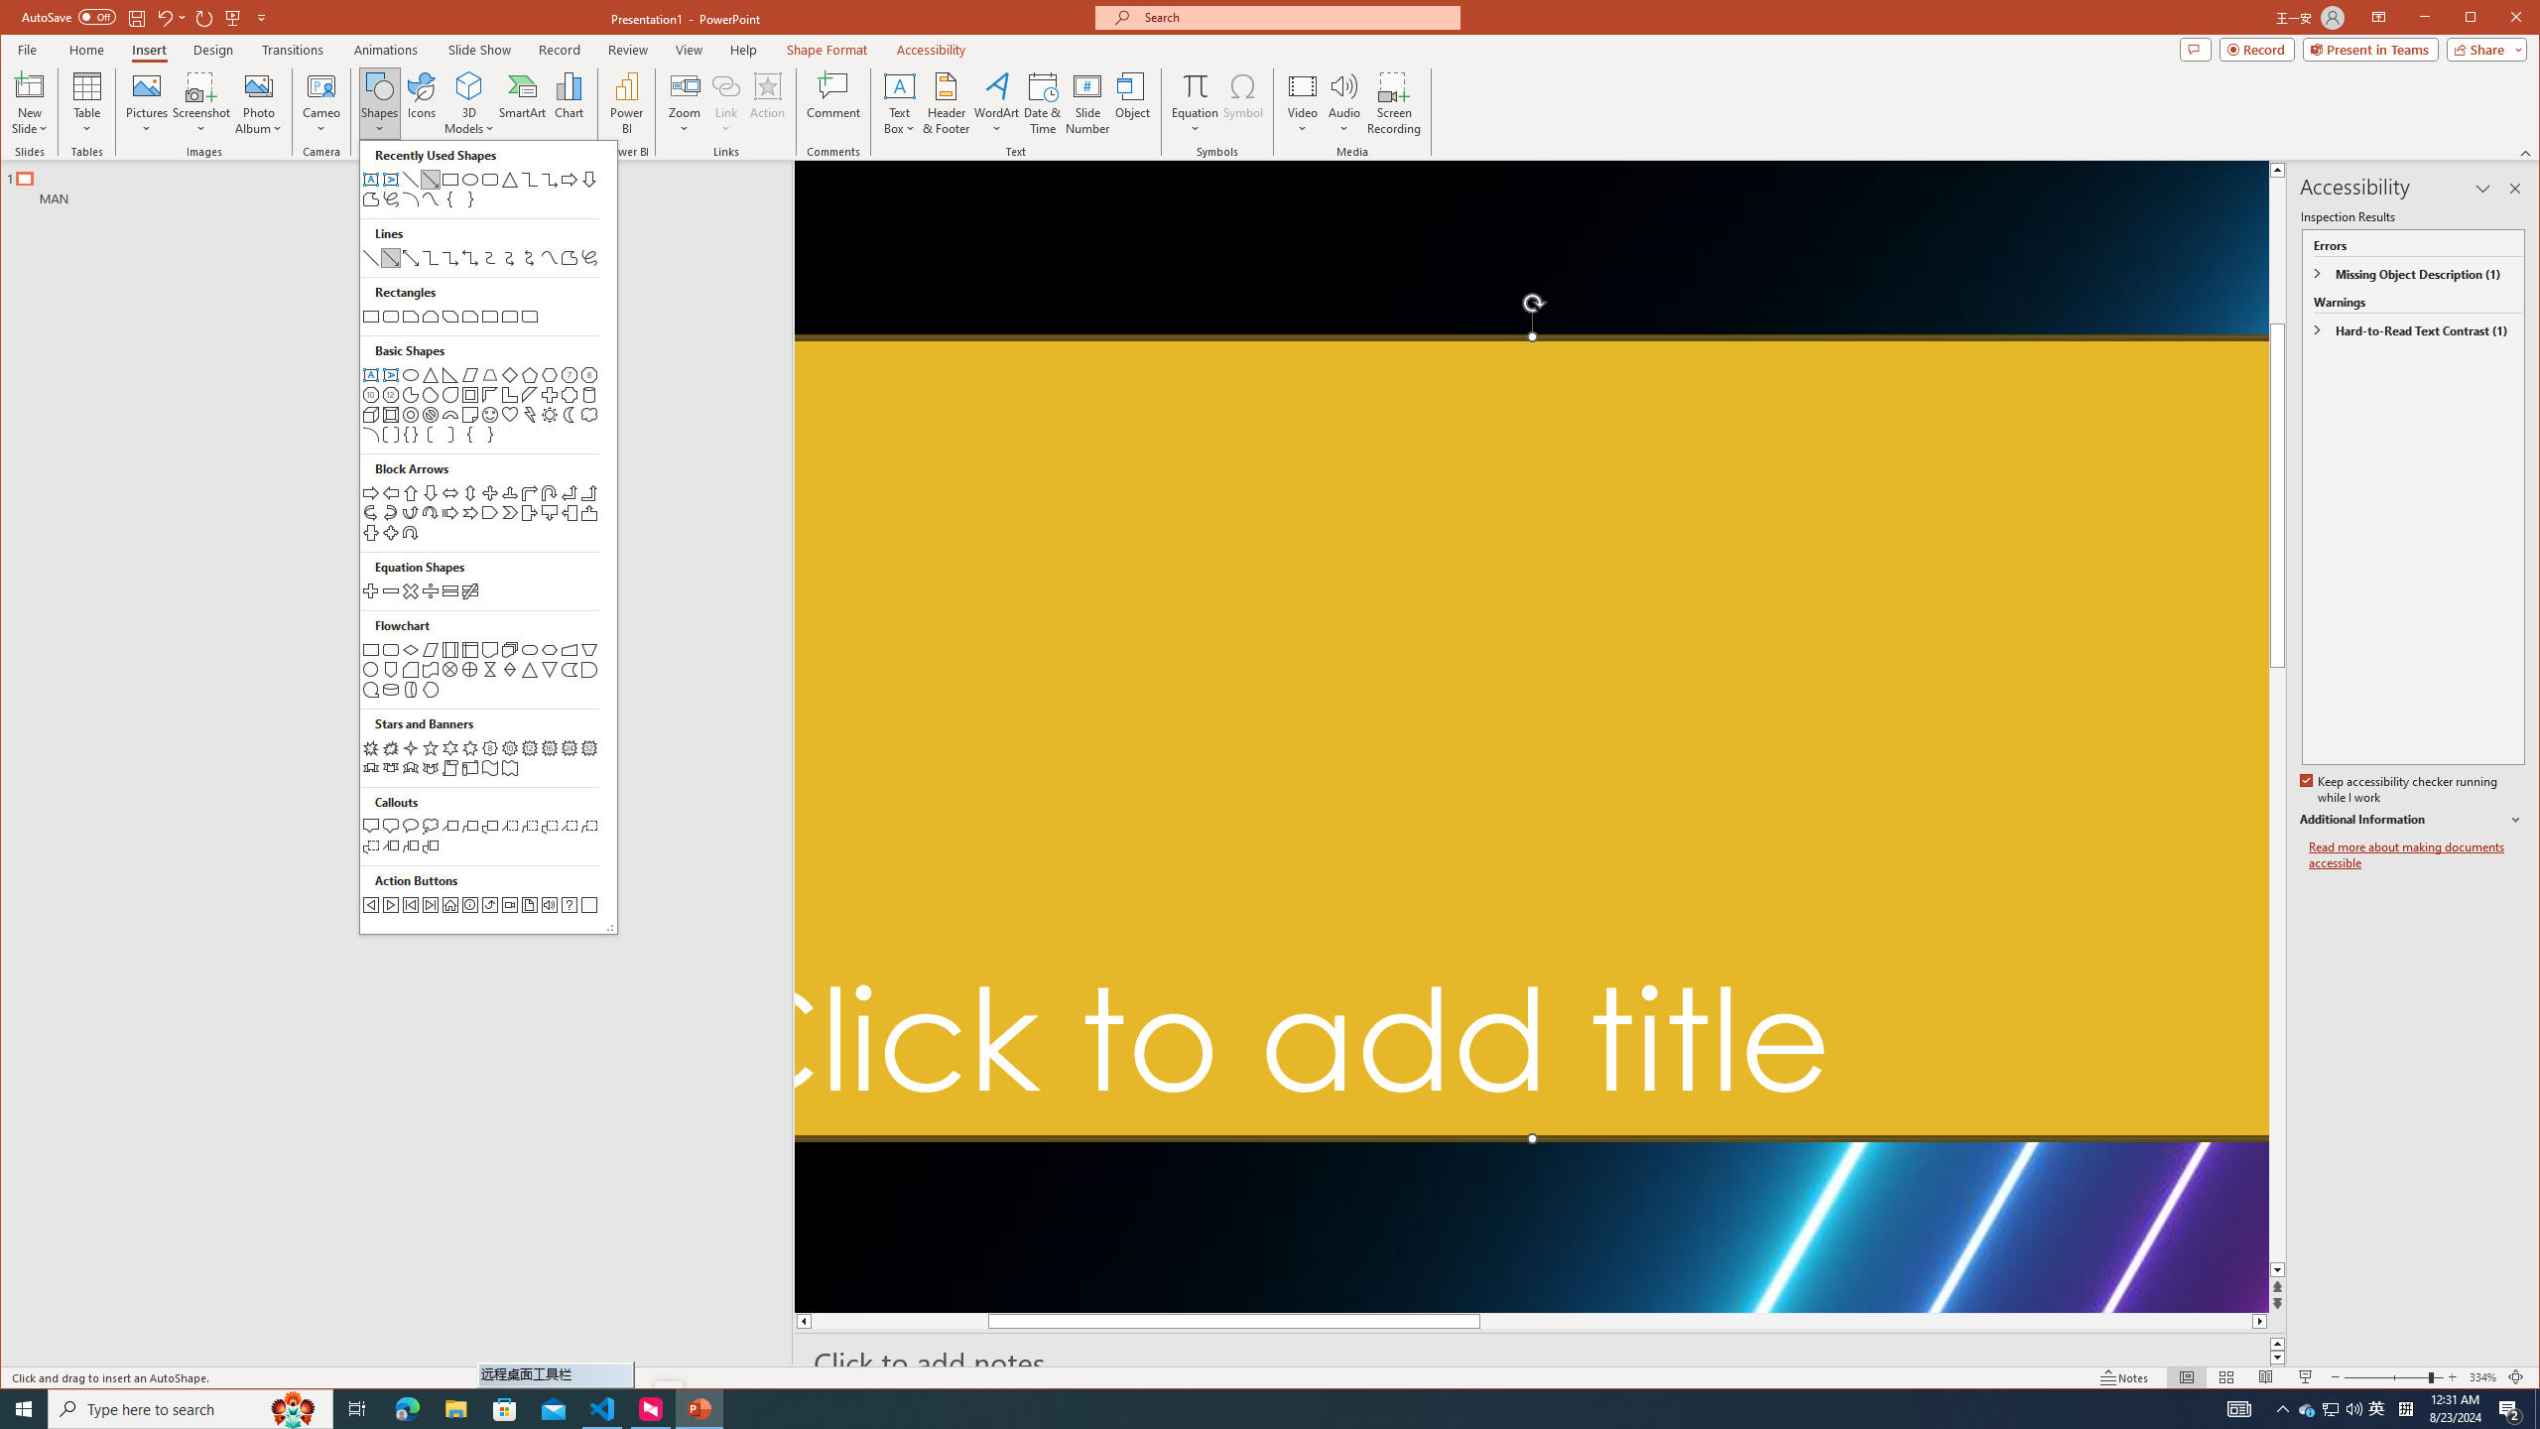 This screenshot has height=1429, width=2540. Describe the element at coordinates (2277, 1270) in the screenshot. I see `Line down` at that location.